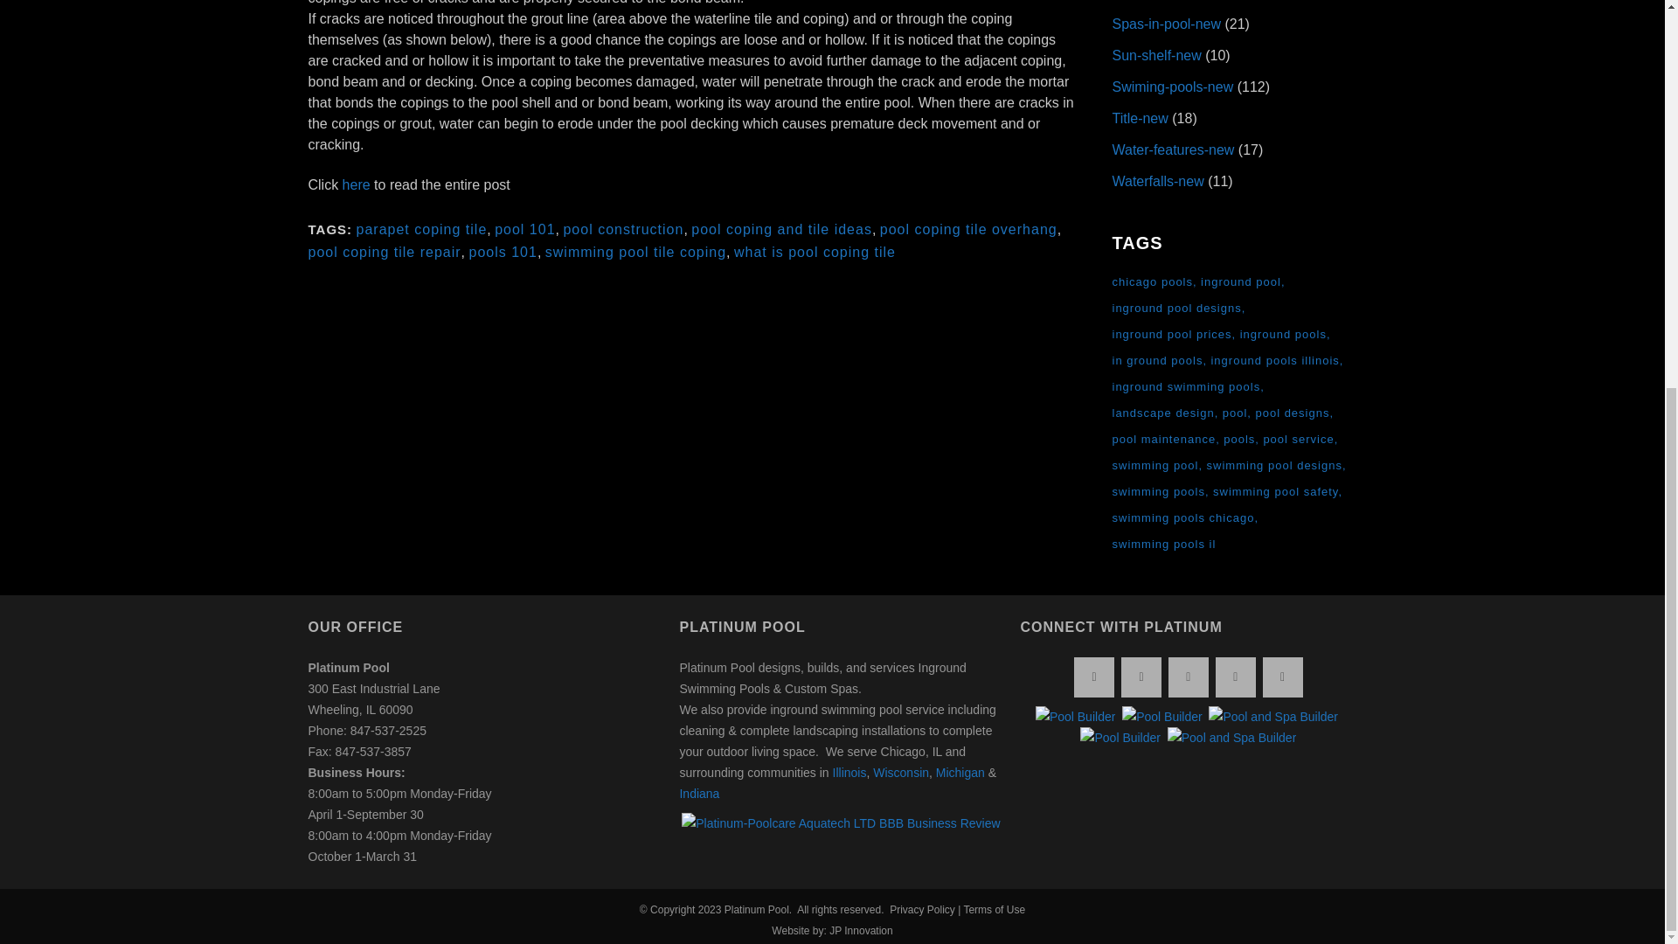 This screenshot has height=944, width=1678. Describe the element at coordinates (1162, 716) in the screenshot. I see `Pool builder` at that location.